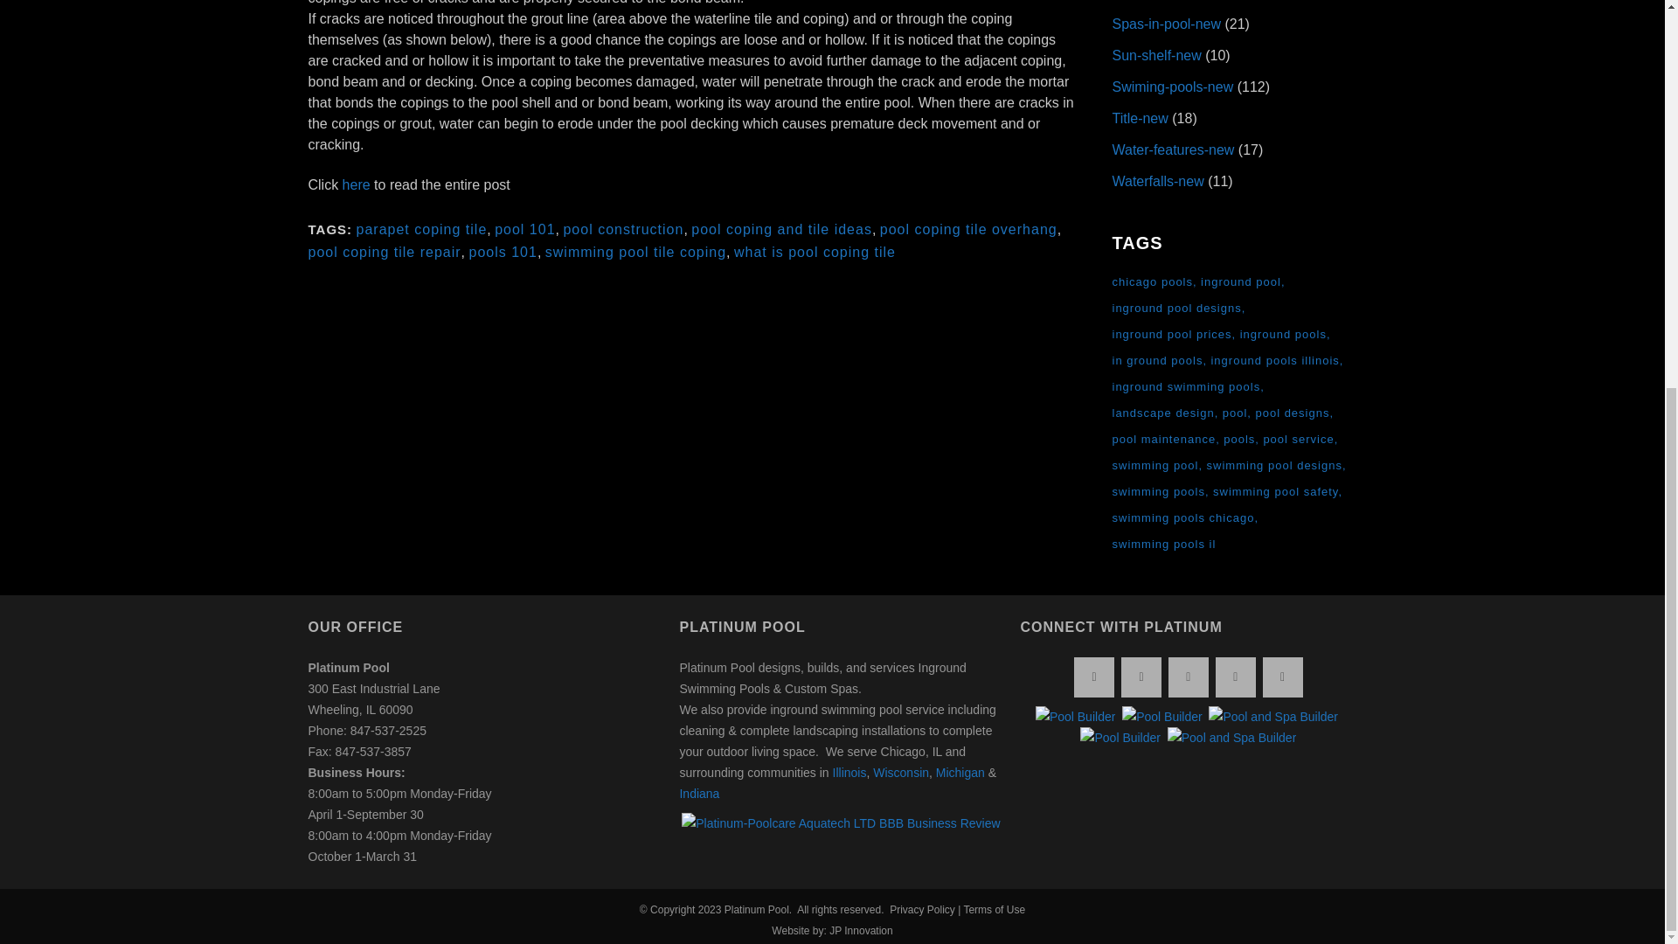 This screenshot has height=944, width=1678. Describe the element at coordinates (1162, 716) in the screenshot. I see `Pool builder` at that location.